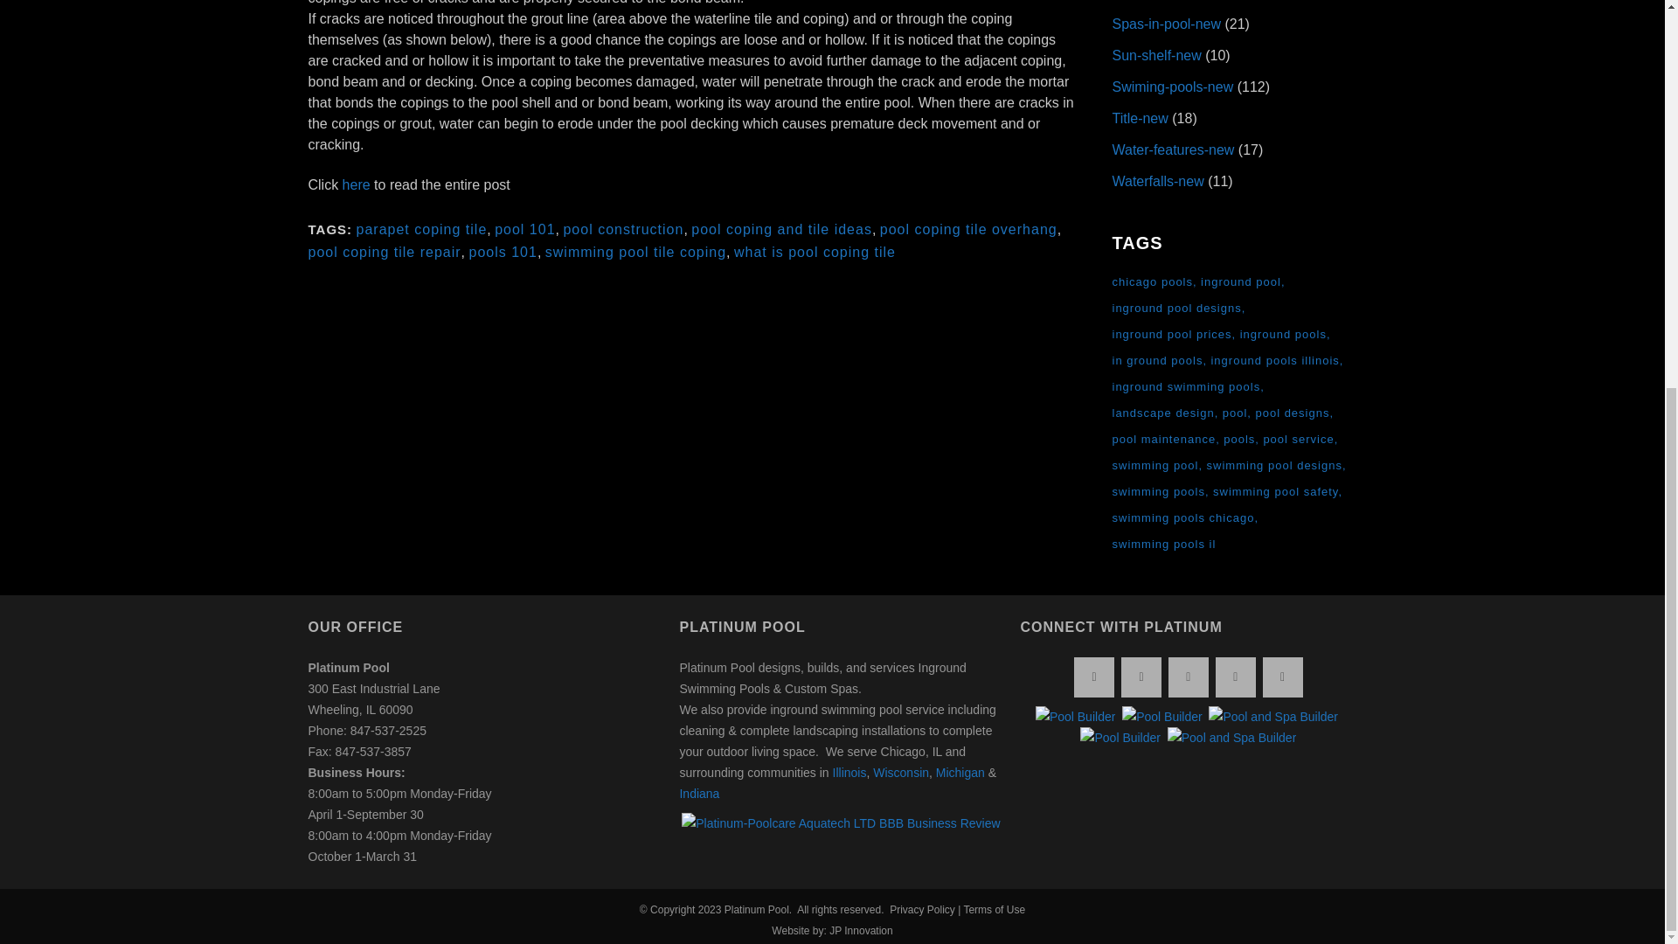 This screenshot has height=944, width=1678. Describe the element at coordinates (1162, 716) in the screenshot. I see `Pool builder` at that location.